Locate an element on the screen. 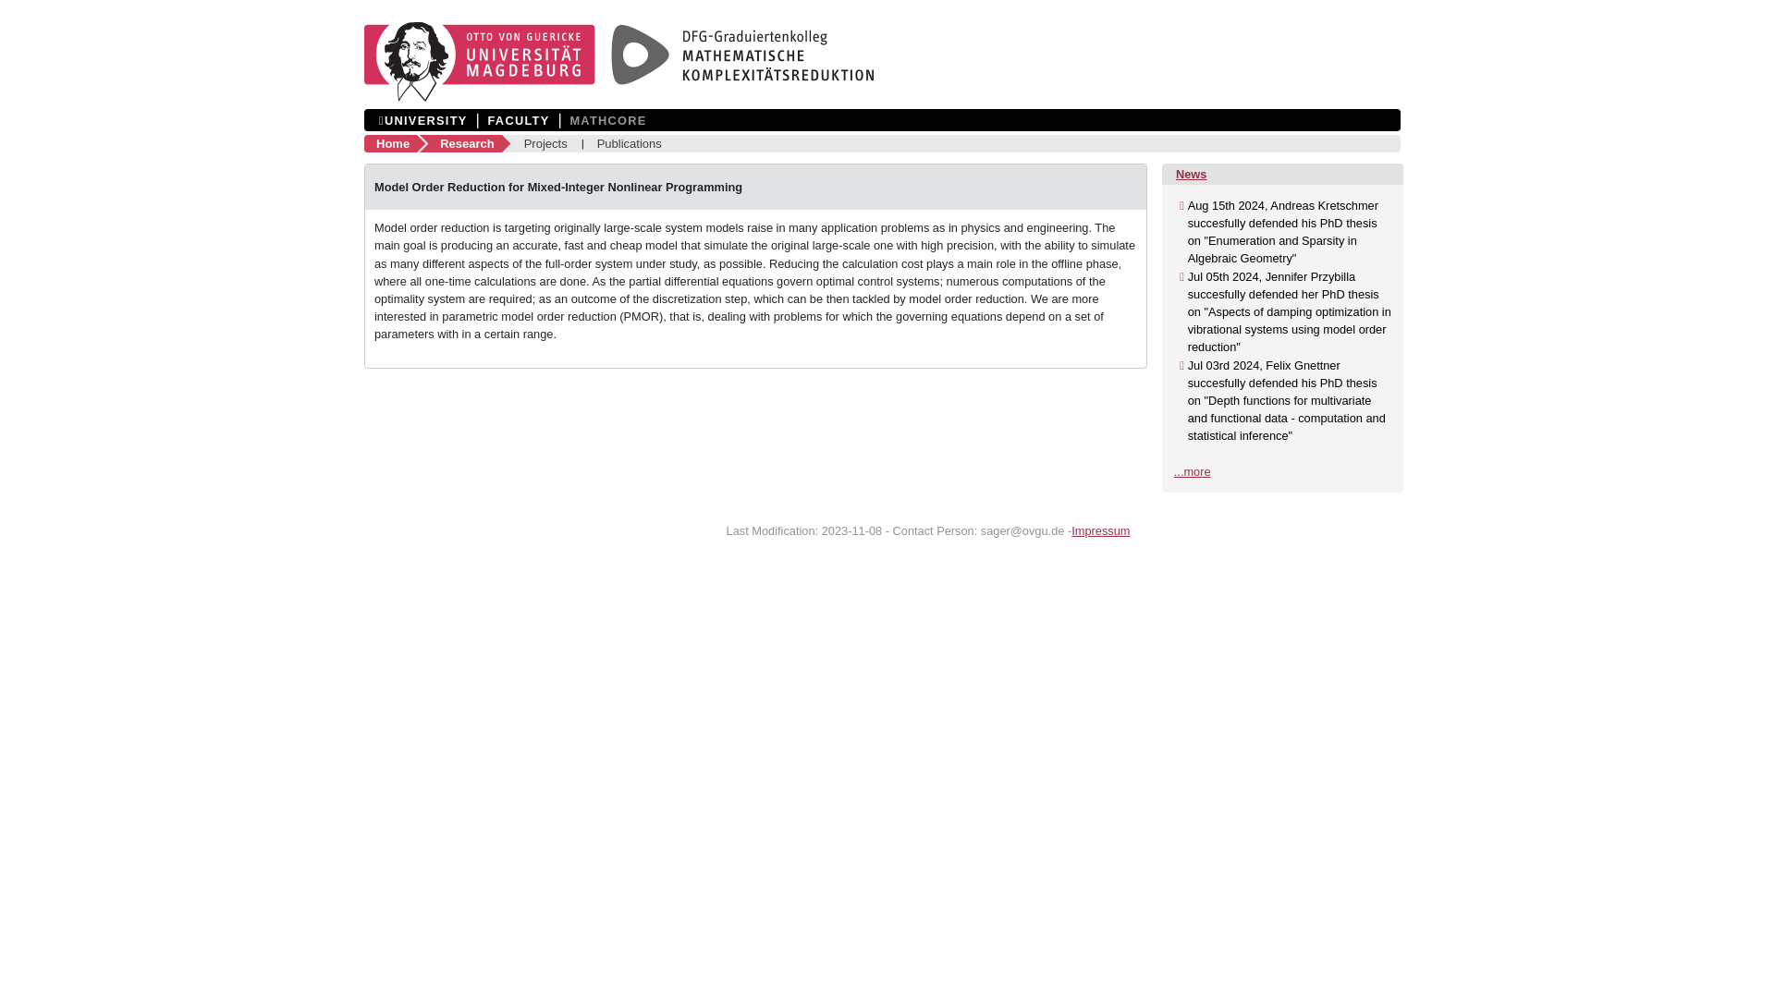  Home is located at coordinates (398, 143).